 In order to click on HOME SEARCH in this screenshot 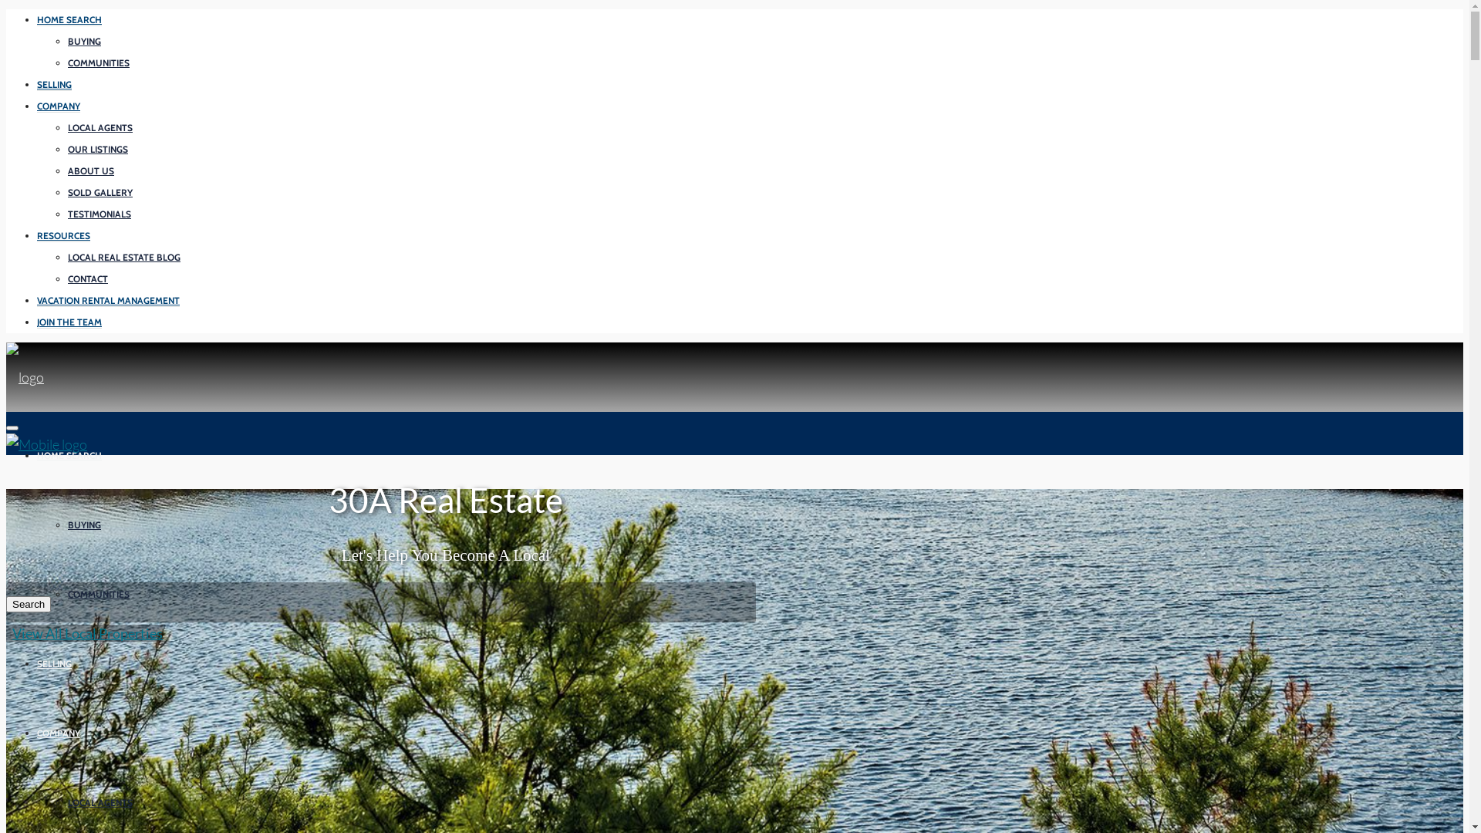, I will do `click(69, 20)`.